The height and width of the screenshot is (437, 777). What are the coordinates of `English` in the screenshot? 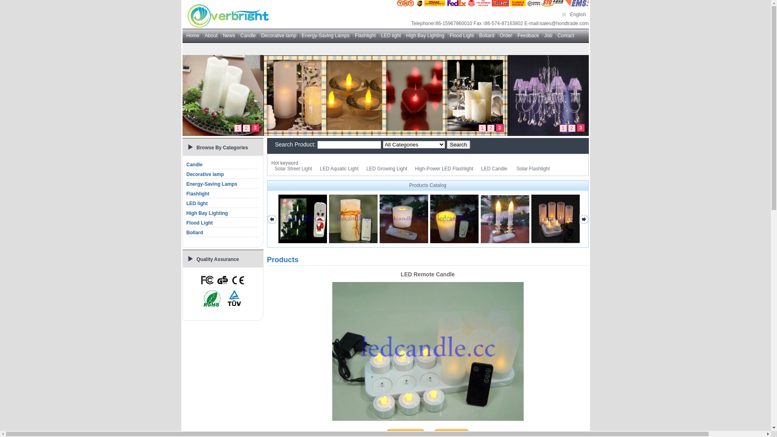 It's located at (578, 15).